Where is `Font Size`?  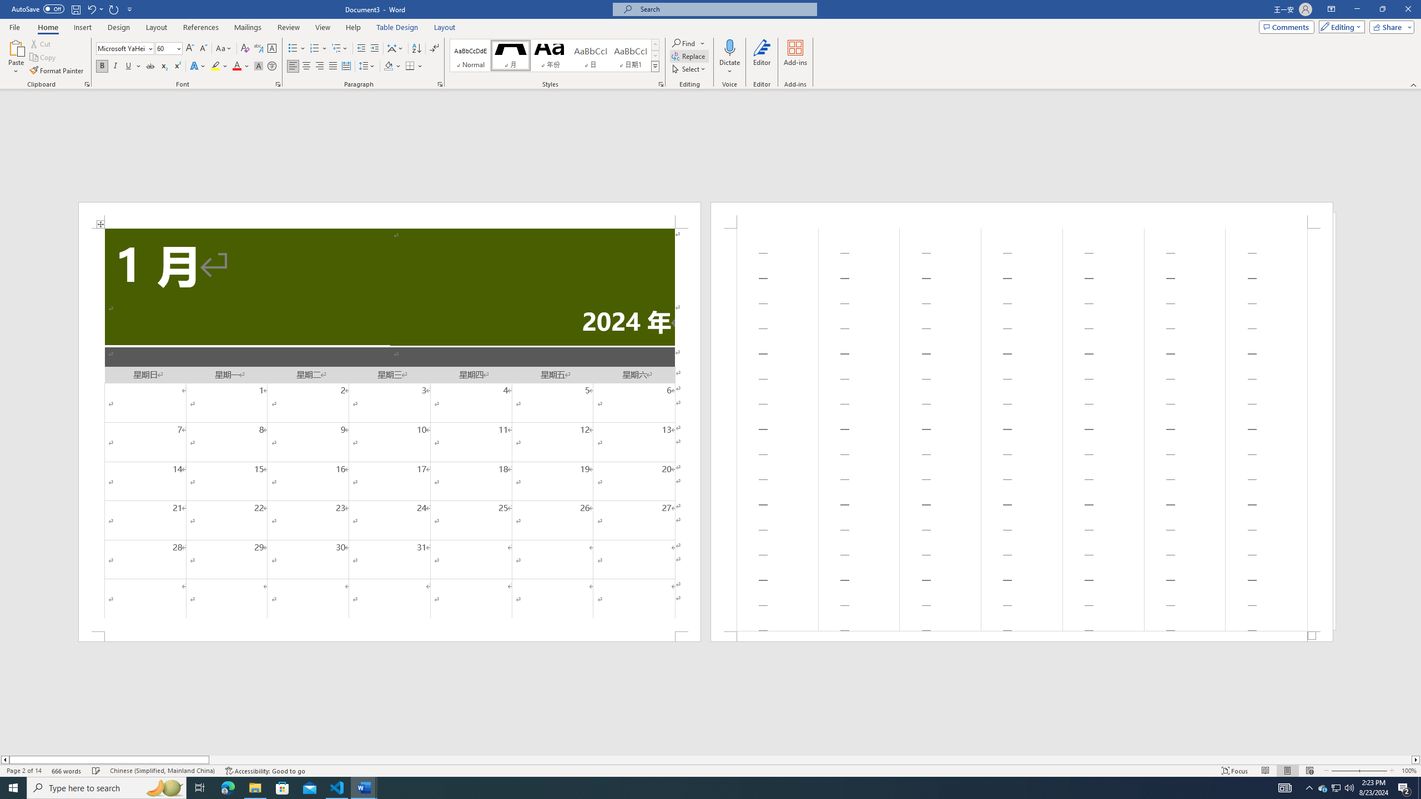 Font Size is located at coordinates (165, 48).